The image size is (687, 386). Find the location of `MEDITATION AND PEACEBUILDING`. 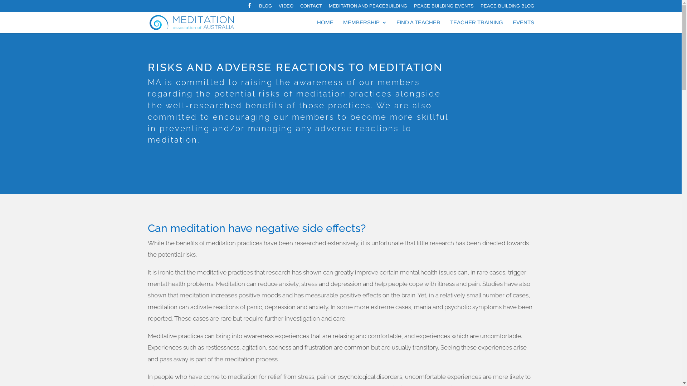

MEDITATION AND PEACEBUILDING is located at coordinates (368, 8).